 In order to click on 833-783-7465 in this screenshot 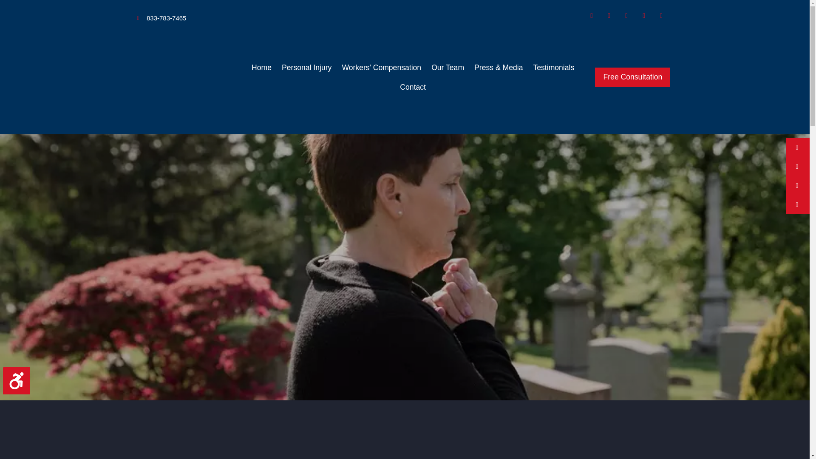, I will do `click(161, 18)`.